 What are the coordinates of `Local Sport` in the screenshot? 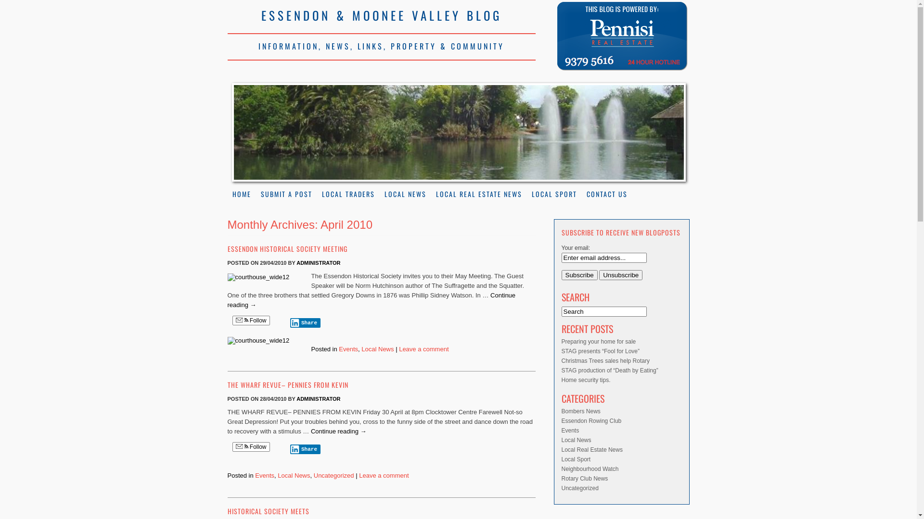 It's located at (576, 459).